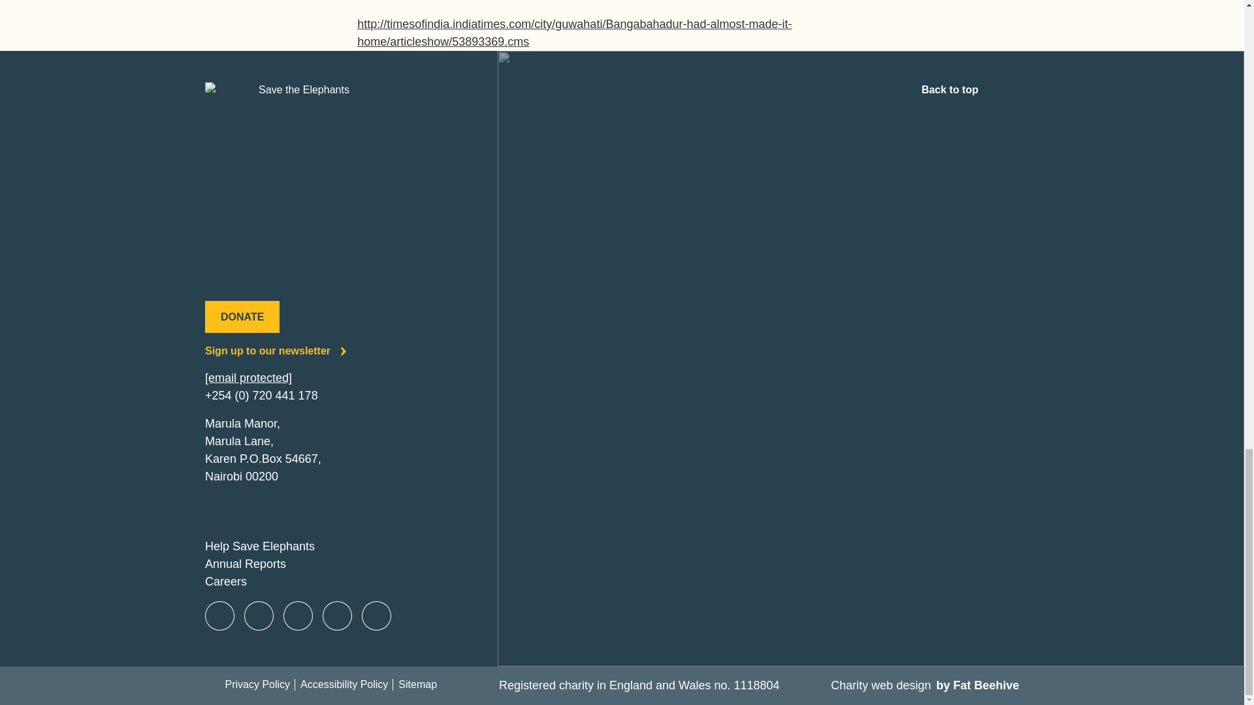 The height and width of the screenshot is (705, 1254). What do you see at coordinates (376, 616) in the screenshot?
I see `Linkedin` at bounding box center [376, 616].